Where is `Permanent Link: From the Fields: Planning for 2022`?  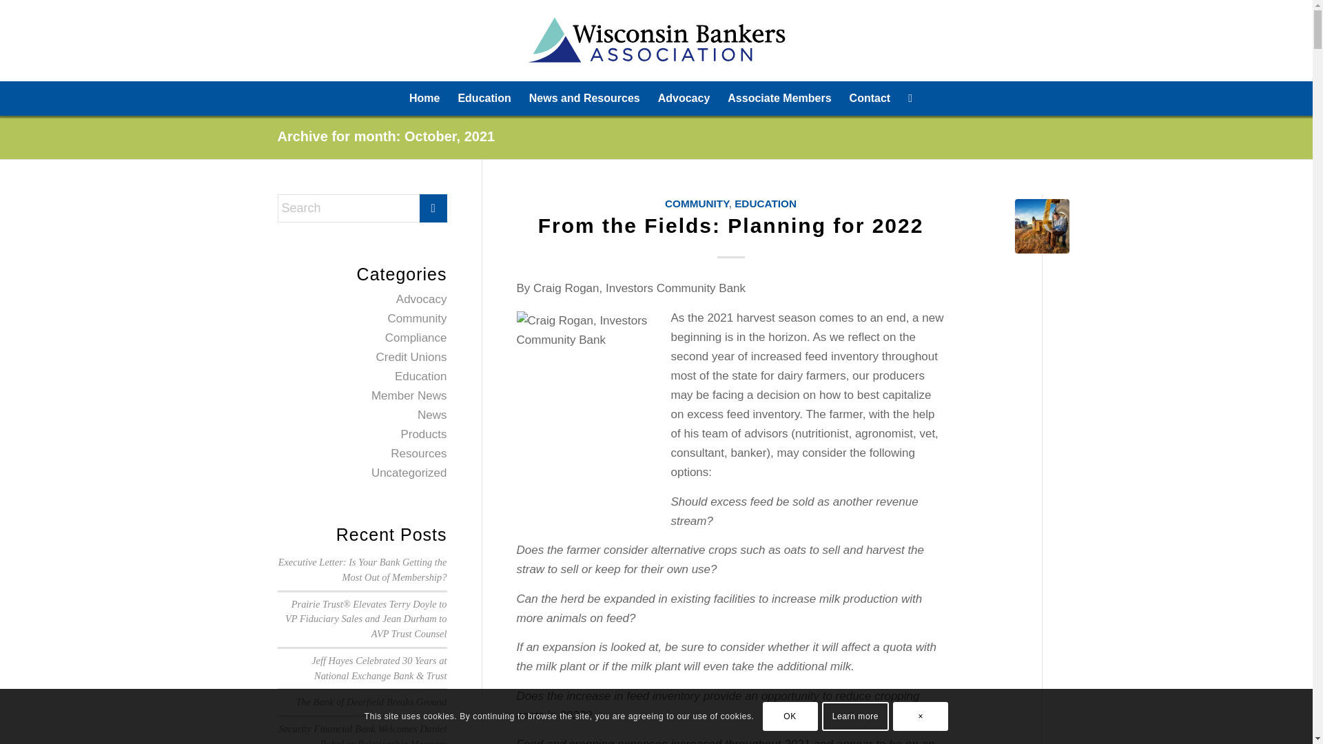 Permanent Link: From the Fields: Planning for 2022 is located at coordinates (730, 226).